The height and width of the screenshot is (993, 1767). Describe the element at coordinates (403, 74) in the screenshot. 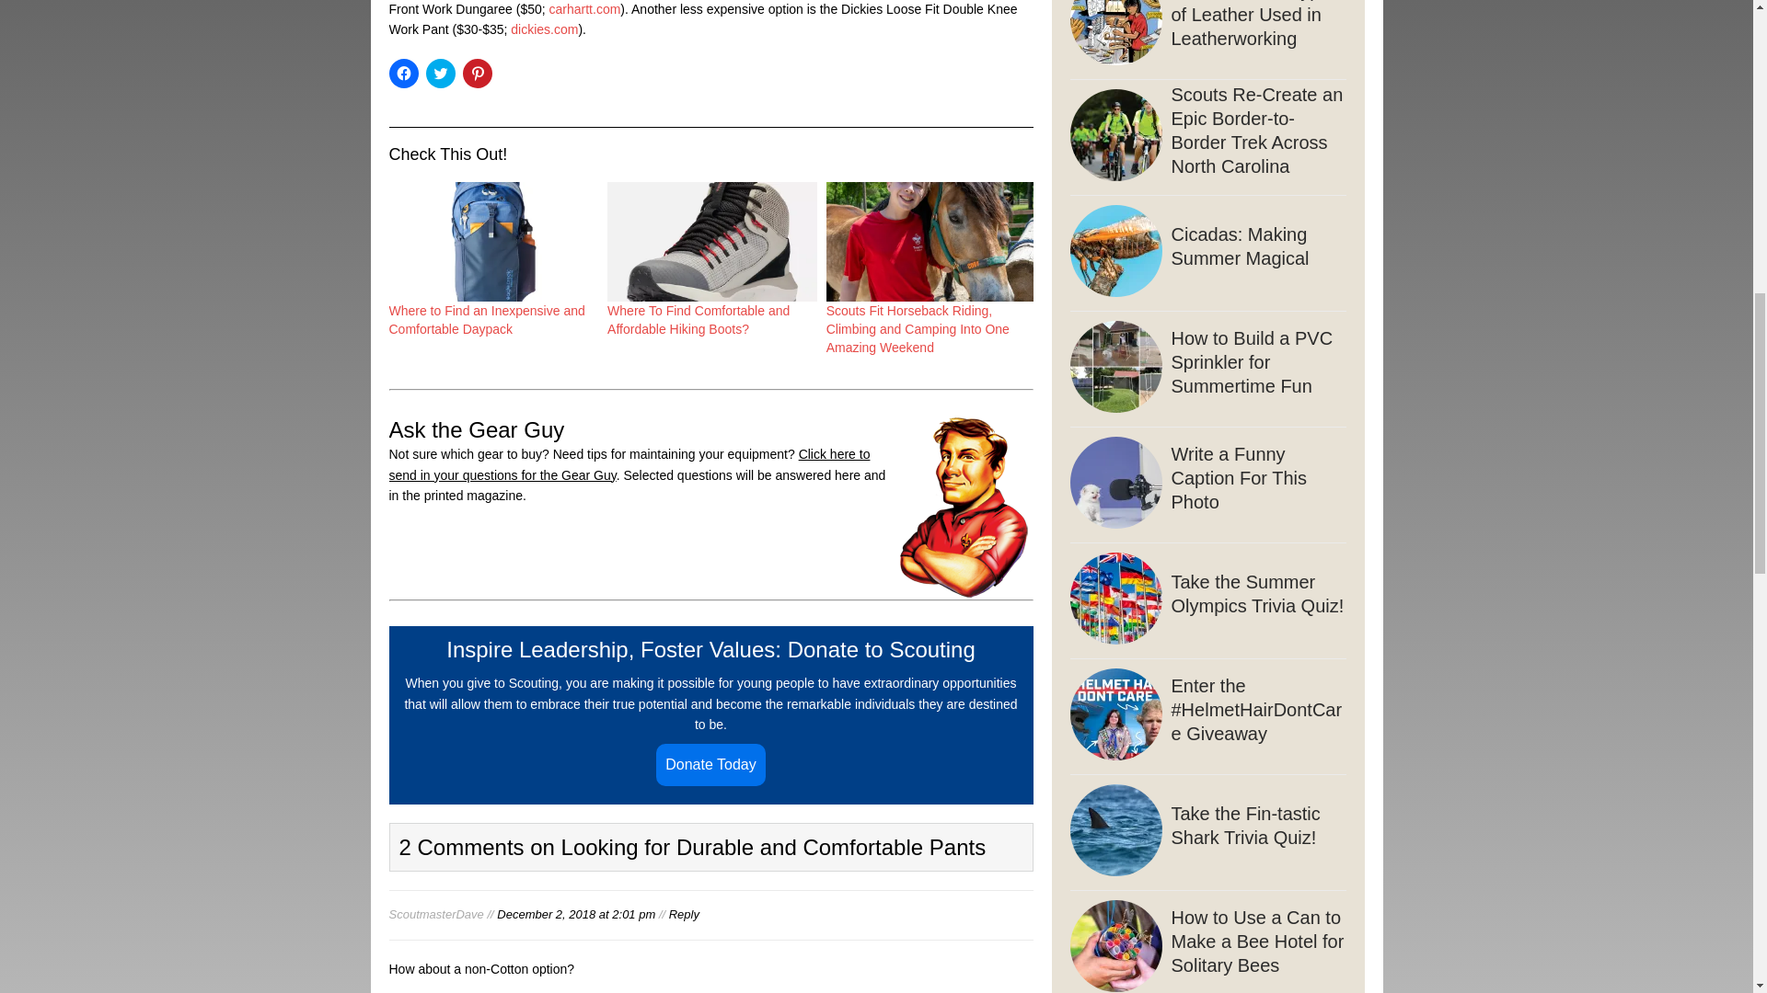

I see `Click to share on Facebook` at that location.